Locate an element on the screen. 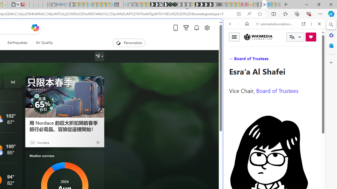 This screenshot has height=189, width=337. App available. Install Microsoft Start Weather is located at coordinates (239, 14).